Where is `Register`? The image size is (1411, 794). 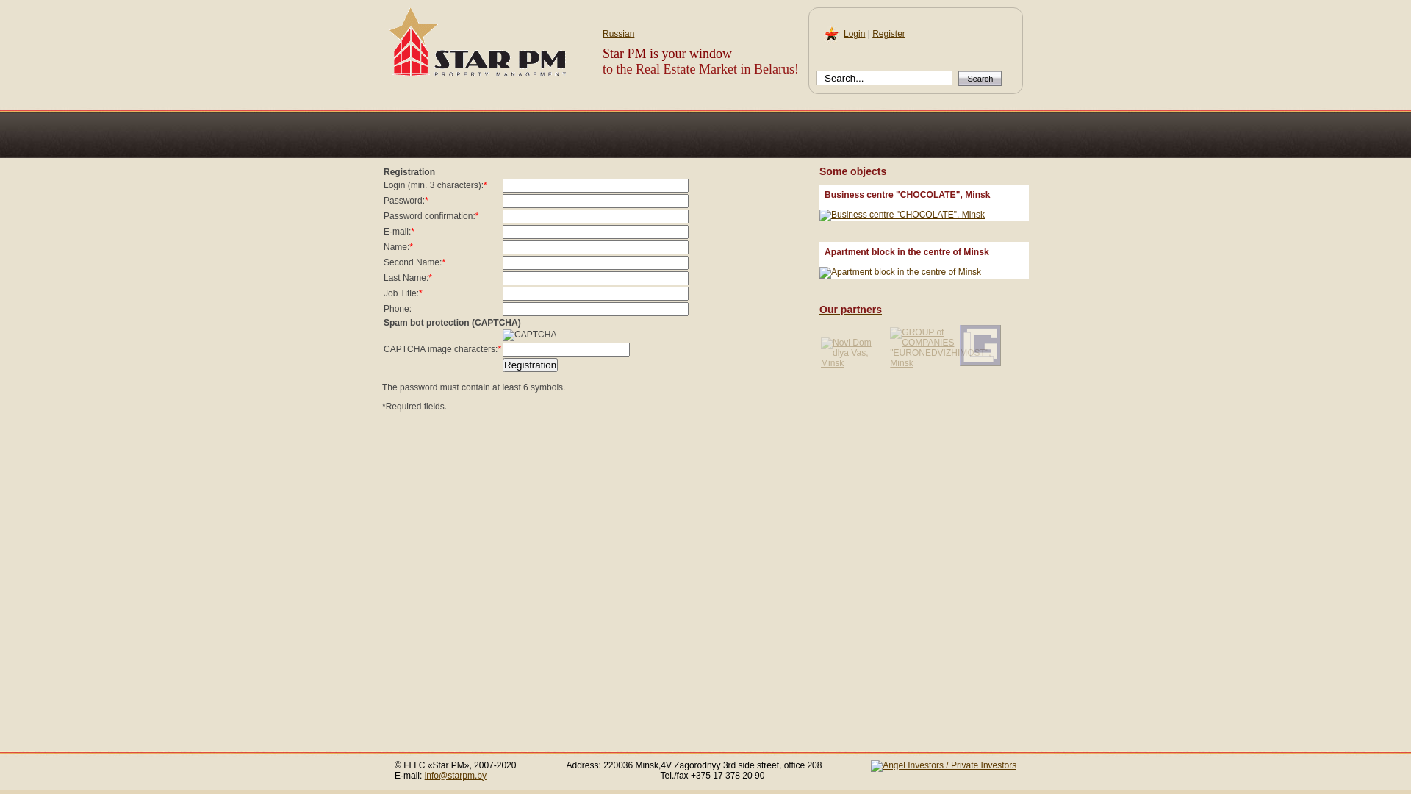 Register is located at coordinates (889, 34).